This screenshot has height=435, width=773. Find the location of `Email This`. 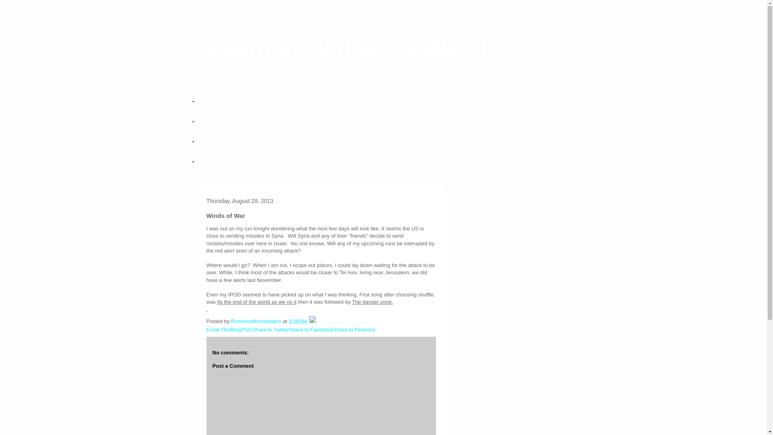

Email This is located at coordinates (218, 329).